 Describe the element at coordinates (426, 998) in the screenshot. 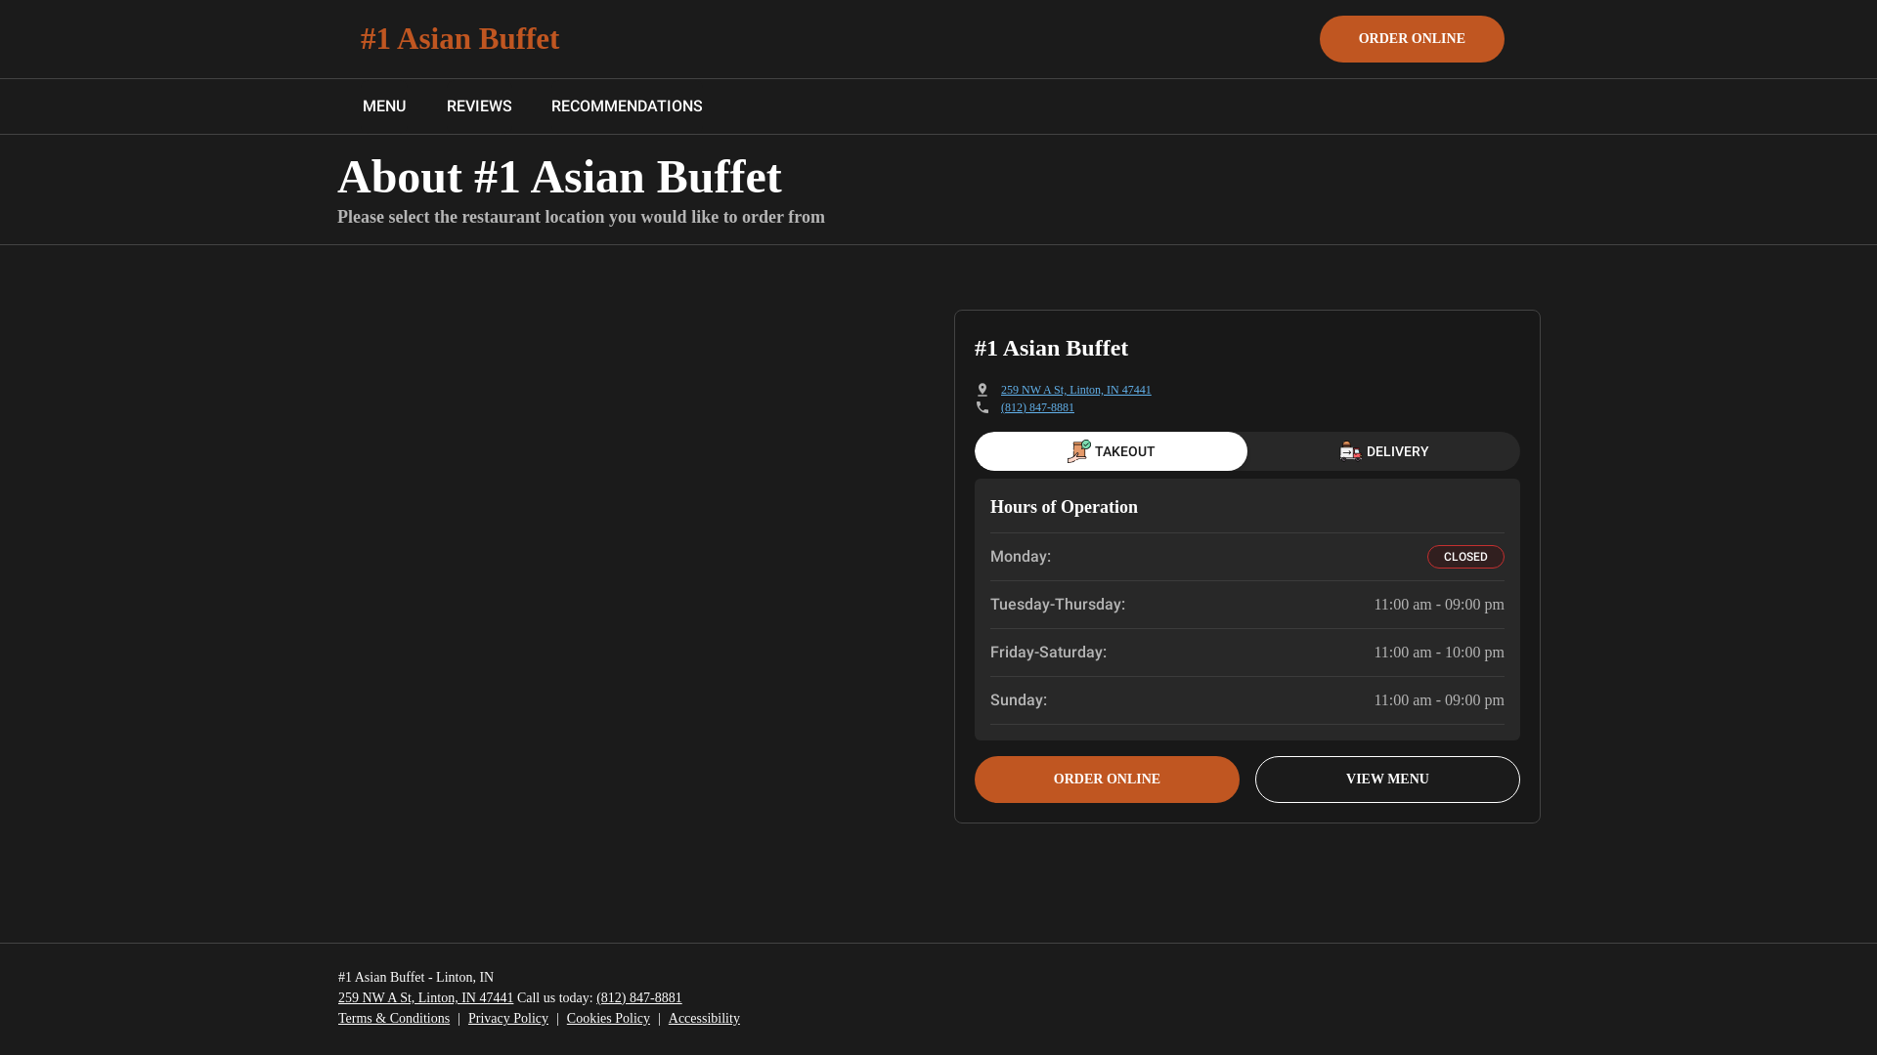

I see `259 NW A St, Linton, IN 47441` at that location.